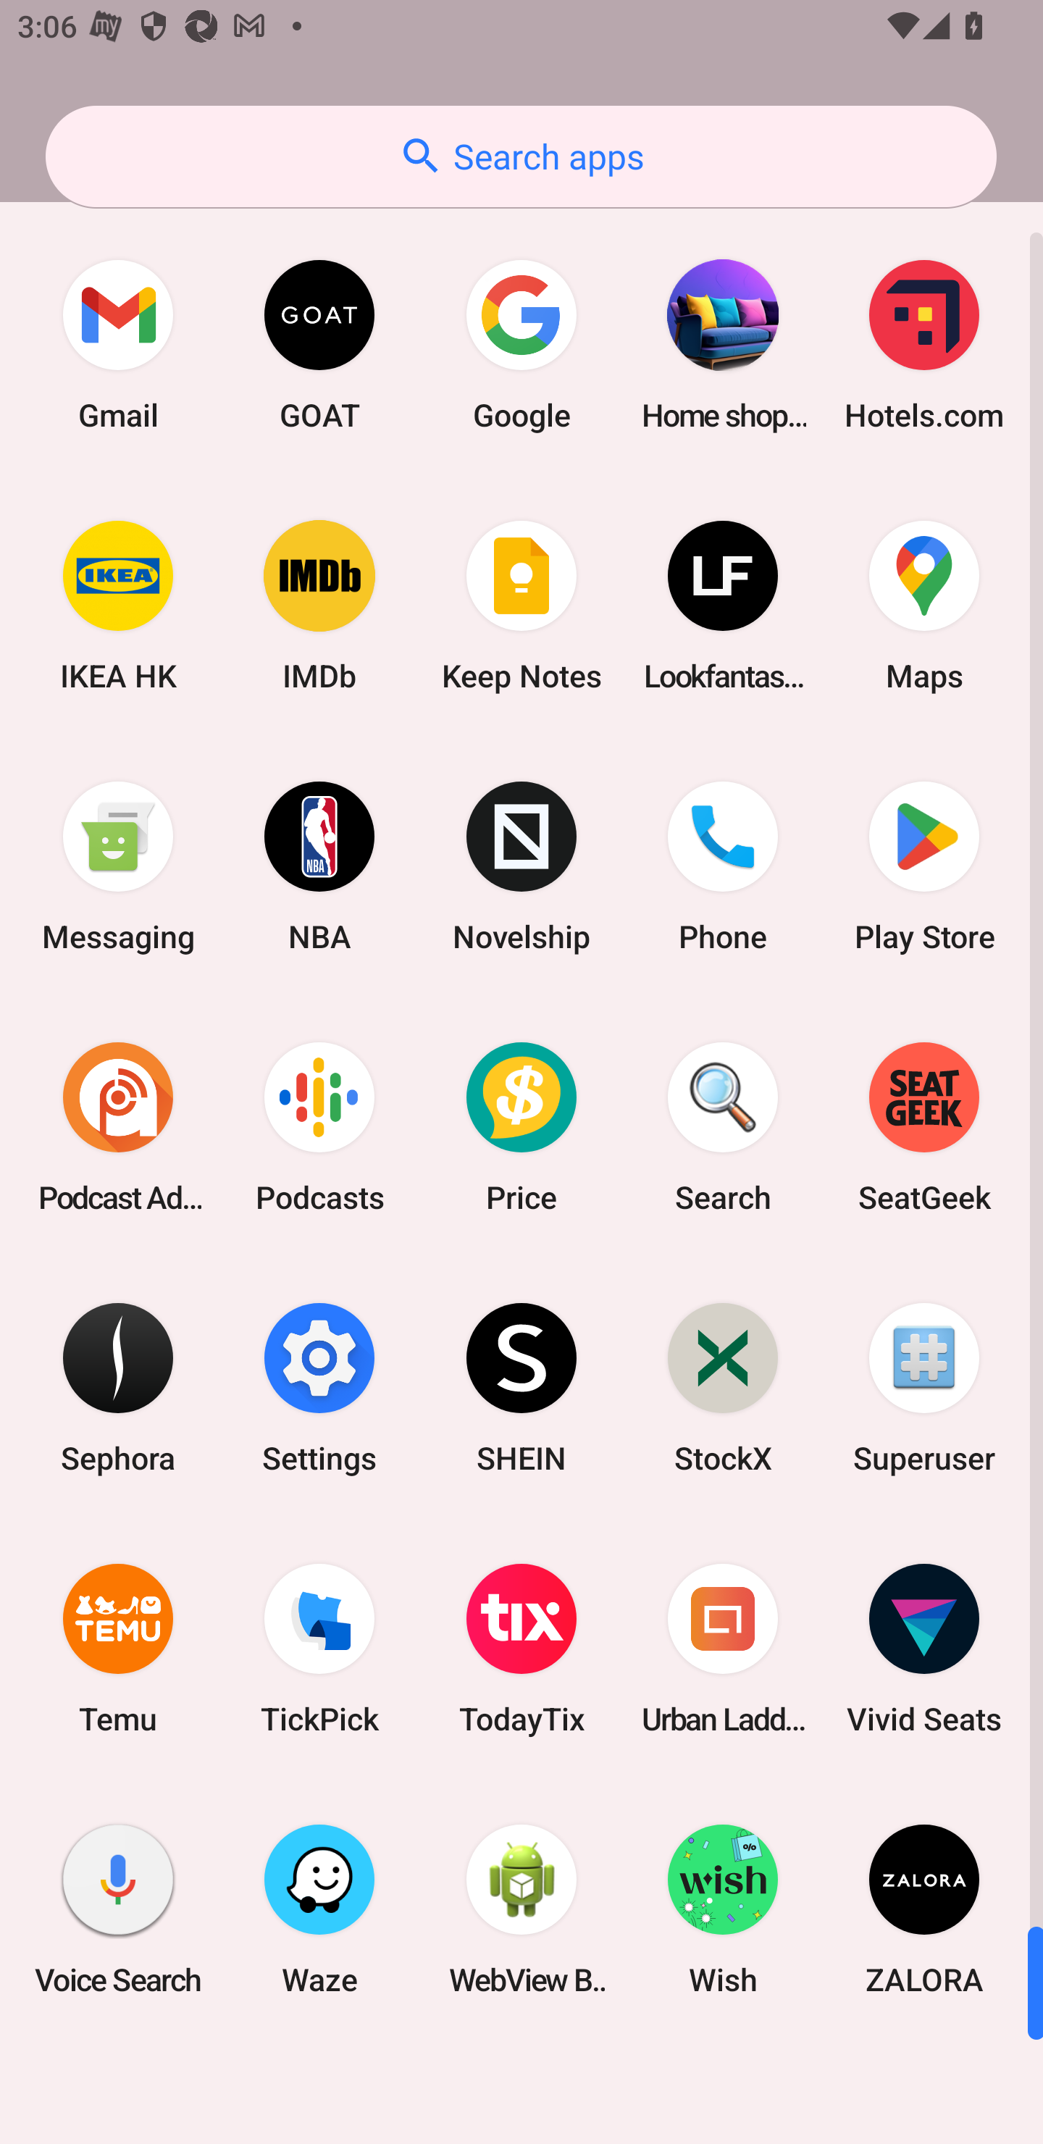 The height and width of the screenshot is (2144, 1043). What do you see at coordinates (924, 1126) in the screenshot?
I see `SeatGeek` at bounding box center [924, 1126].